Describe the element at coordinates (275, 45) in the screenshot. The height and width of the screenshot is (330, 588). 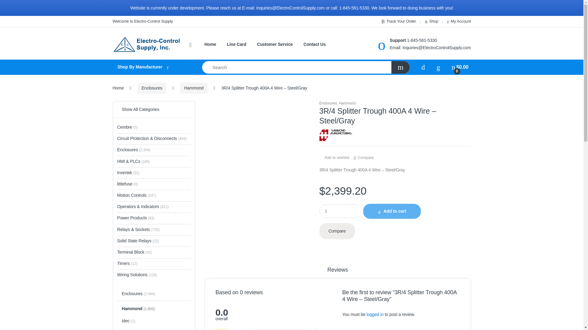
I see `Customer Service` at that location.